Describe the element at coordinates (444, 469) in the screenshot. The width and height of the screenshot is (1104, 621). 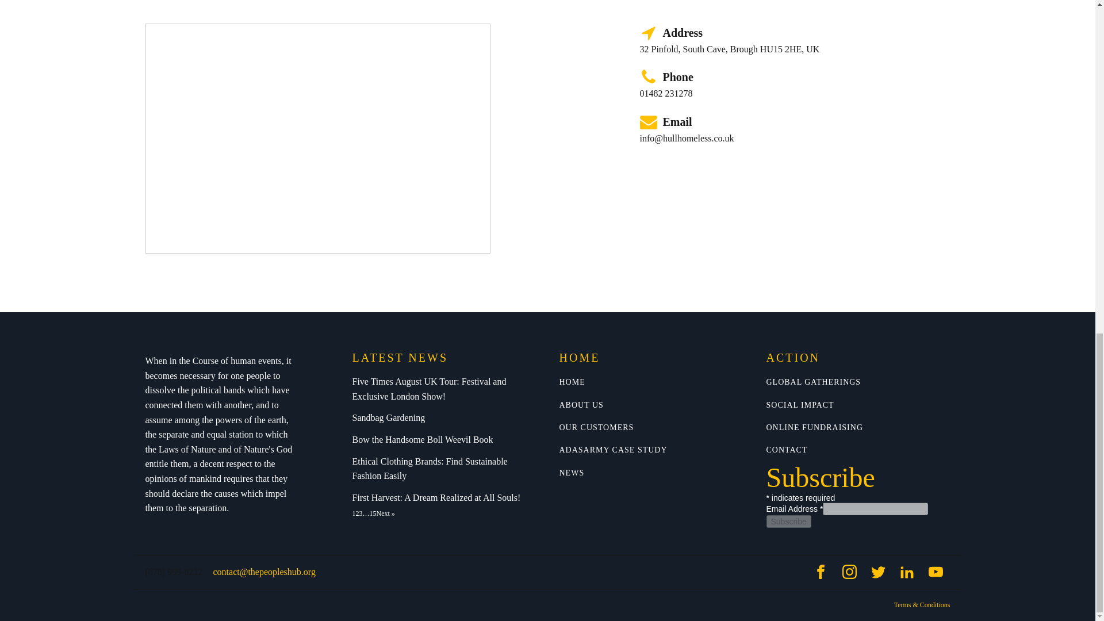
I see `Ethical Clothing Brands: Find Sustainable Fashion Easily` at that location.